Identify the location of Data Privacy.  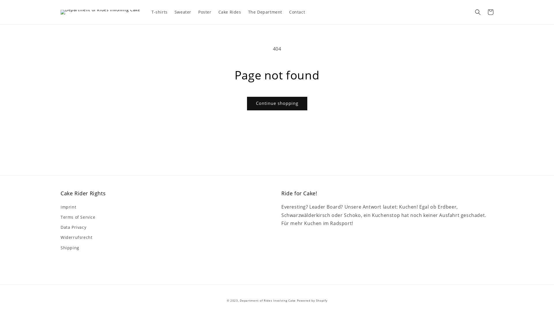
(73, 227).